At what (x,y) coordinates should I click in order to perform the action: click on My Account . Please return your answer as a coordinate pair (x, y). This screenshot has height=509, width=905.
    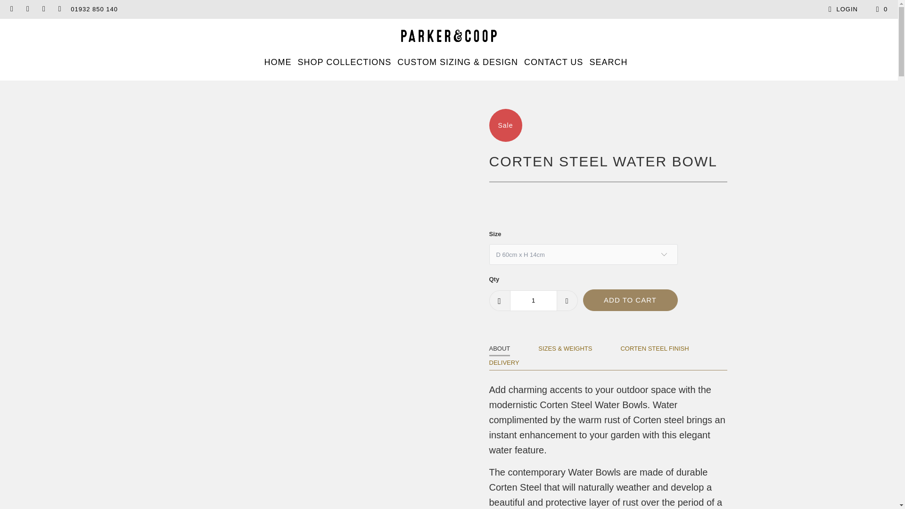
    Looking at the image, I should click on (842, 9).